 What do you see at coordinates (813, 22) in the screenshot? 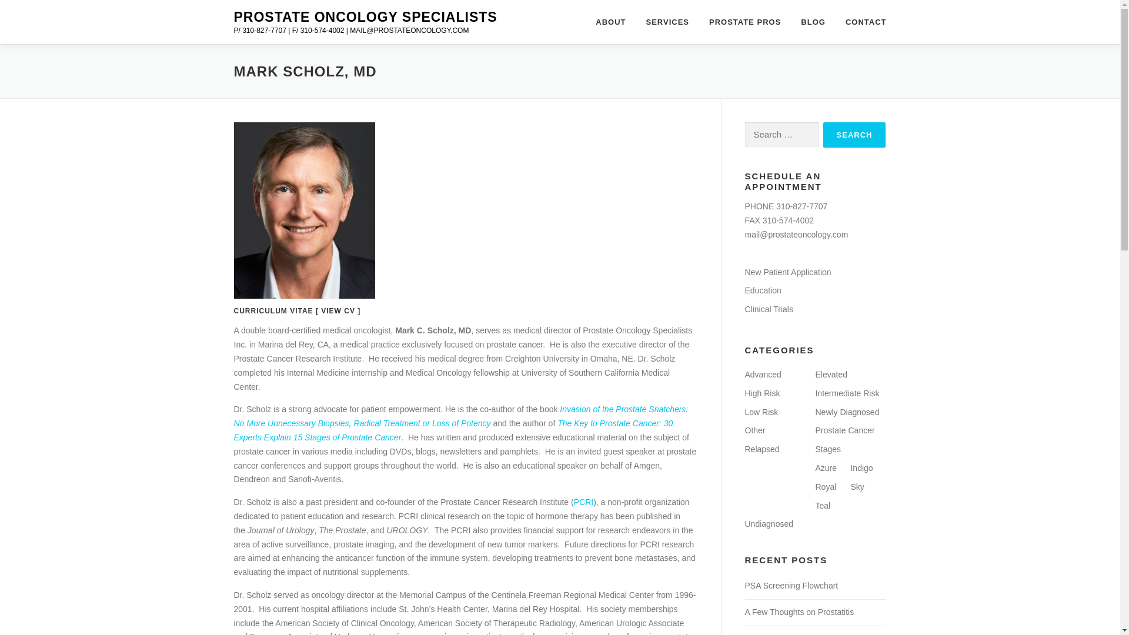
I see `BLOG` at bounding box center [813, 22].